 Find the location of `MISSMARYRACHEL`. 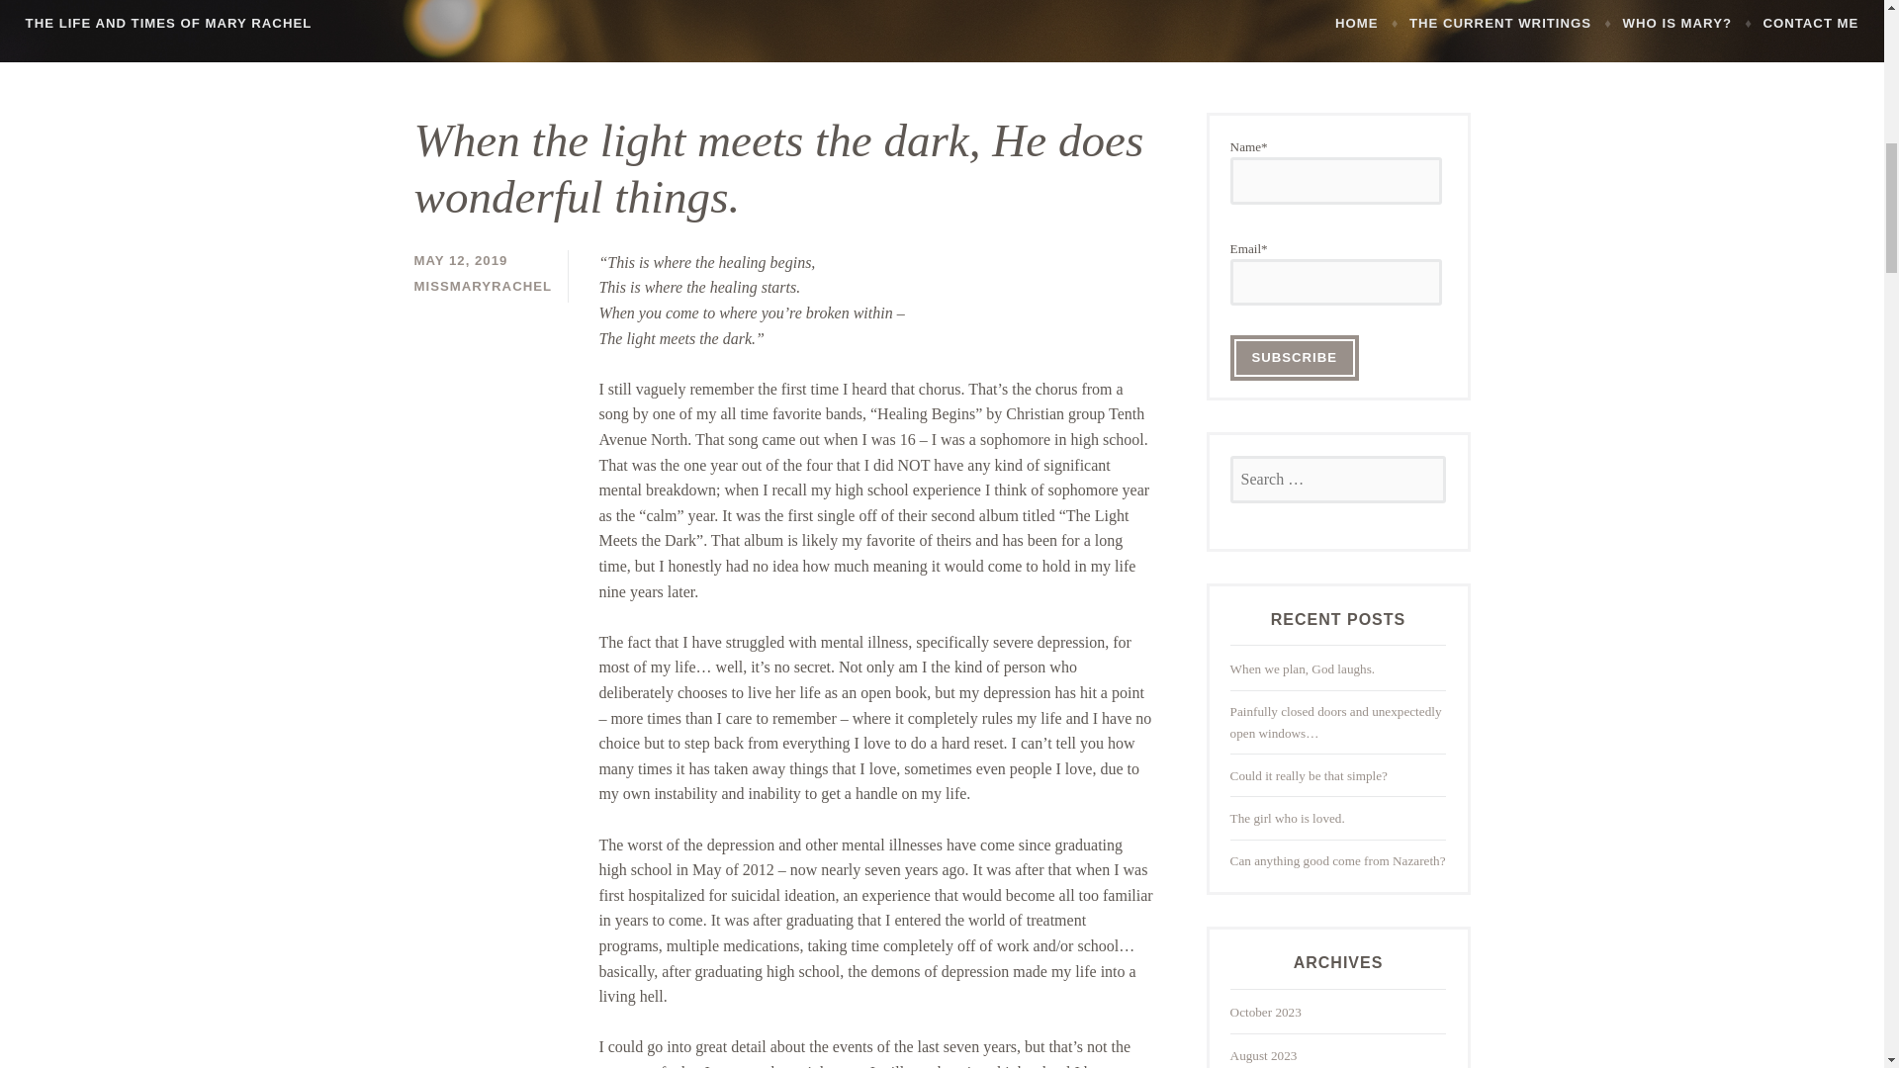

MISSMARYRACHEL is located at coordinates (483, 286).